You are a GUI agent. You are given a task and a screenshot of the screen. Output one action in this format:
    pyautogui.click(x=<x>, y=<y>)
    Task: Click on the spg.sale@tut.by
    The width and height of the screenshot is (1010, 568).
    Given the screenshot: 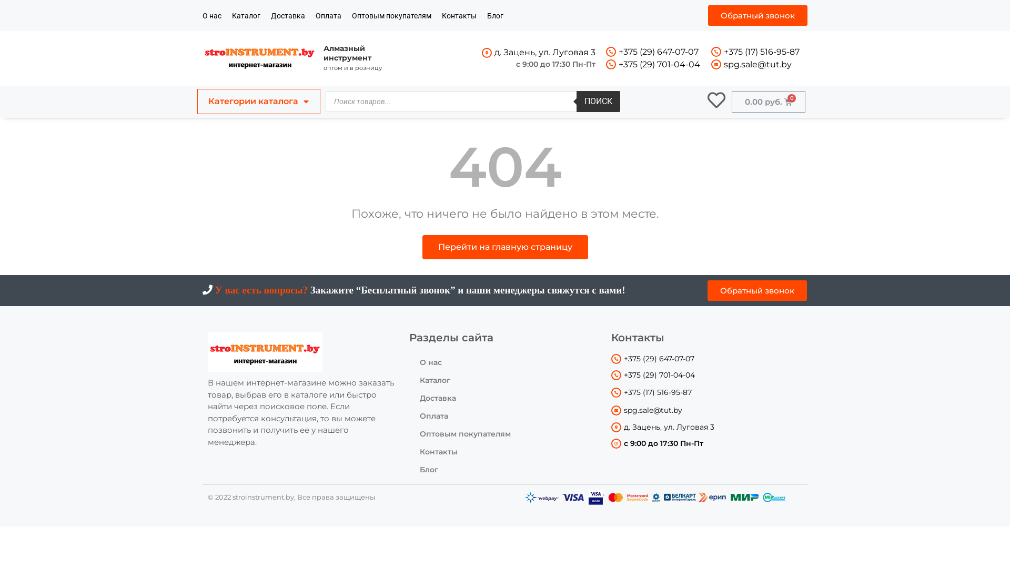 What is the action you would take?
    pyautogui.click(x=757, y=64)
    